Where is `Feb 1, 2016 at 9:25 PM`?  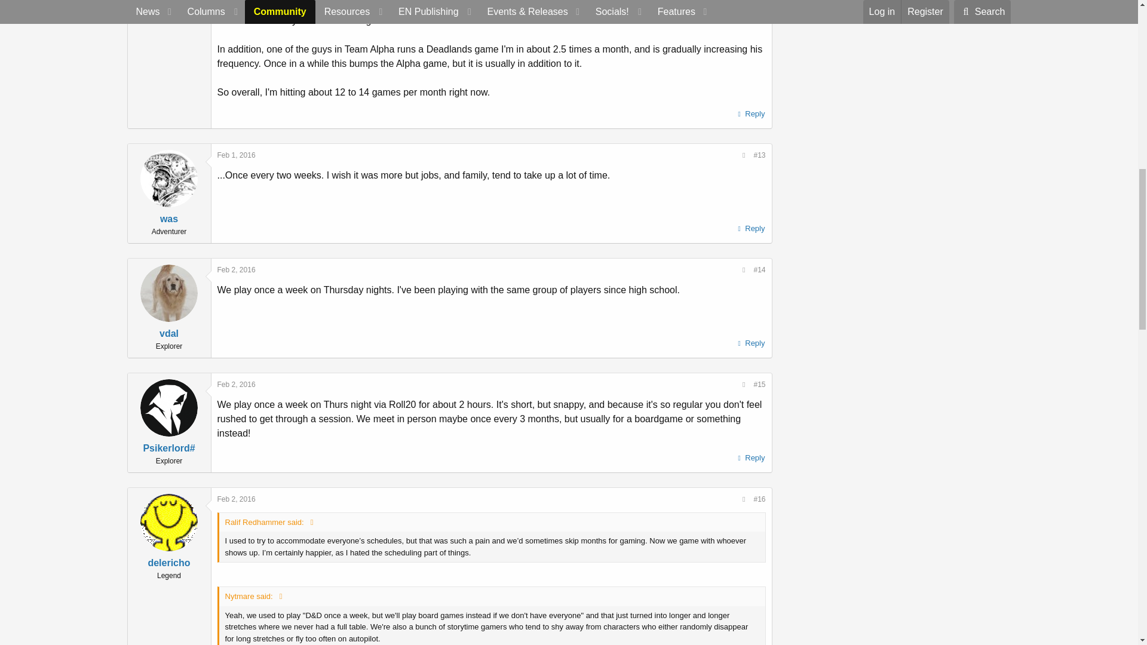 Feb 1, 2016 at 9:25 PM is located at coordinates (237, 155).